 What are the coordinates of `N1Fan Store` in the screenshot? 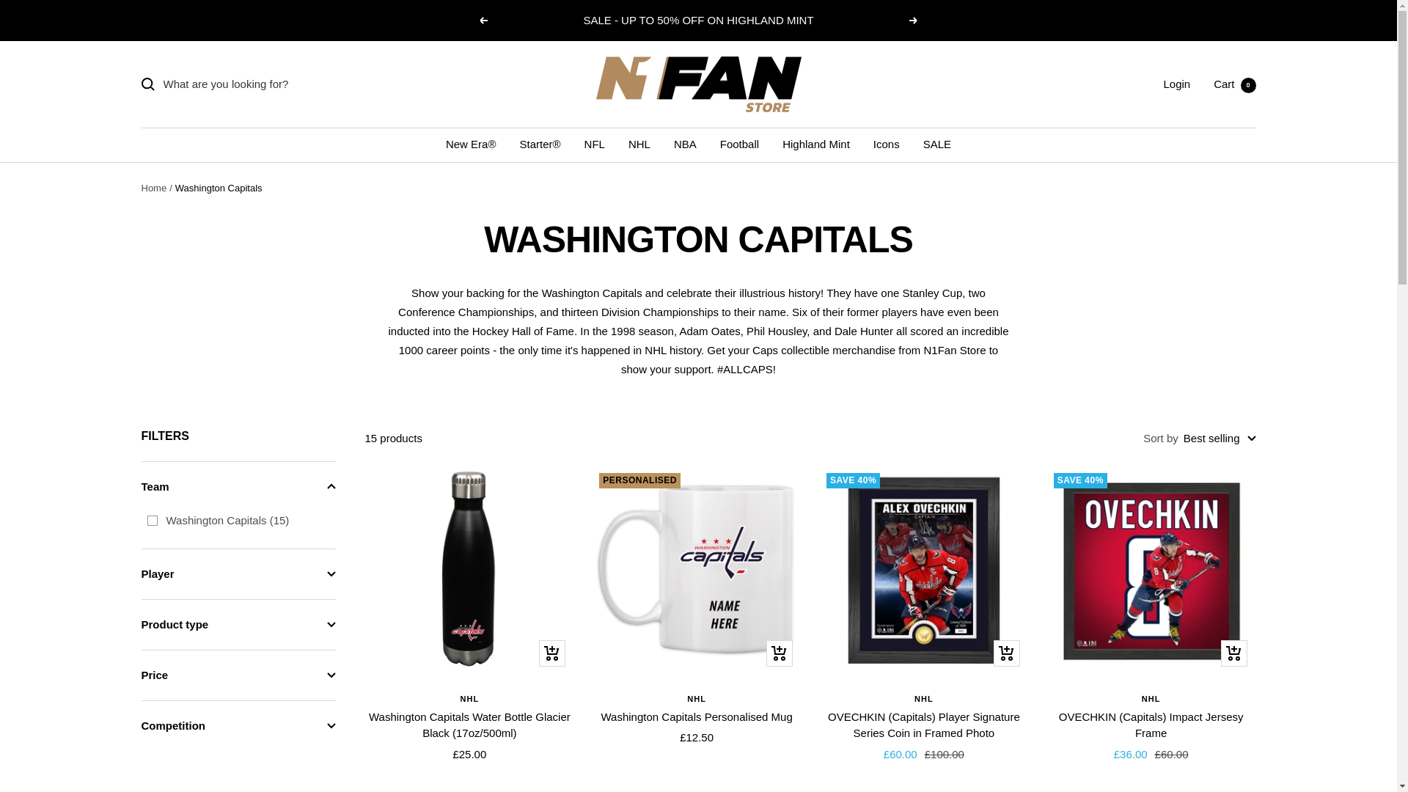 It's located at (937, 144).